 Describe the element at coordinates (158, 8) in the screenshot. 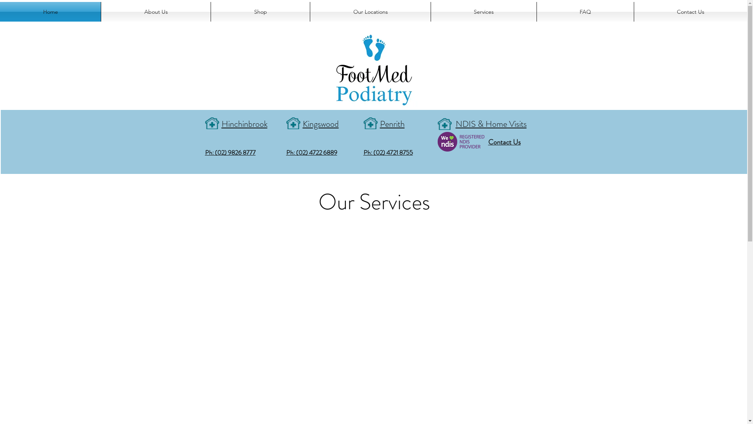

I see `Services` at that location.